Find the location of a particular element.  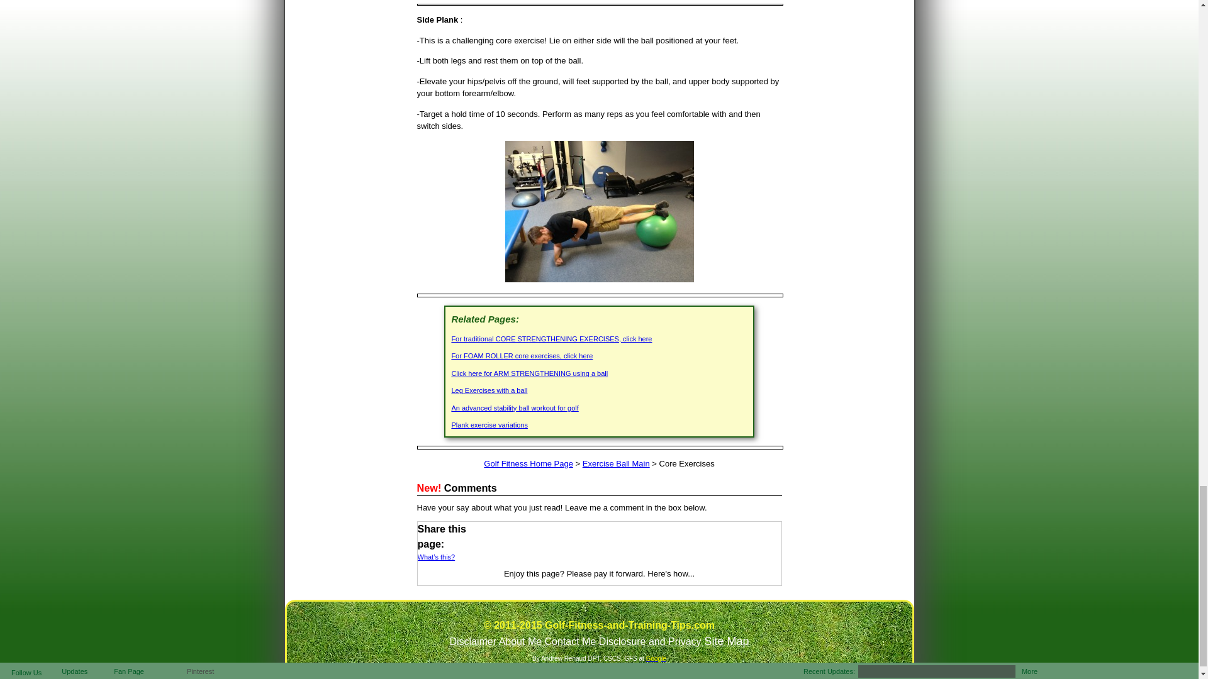

An advanced stability ball workout for golf is located at coordinates (515, 407).